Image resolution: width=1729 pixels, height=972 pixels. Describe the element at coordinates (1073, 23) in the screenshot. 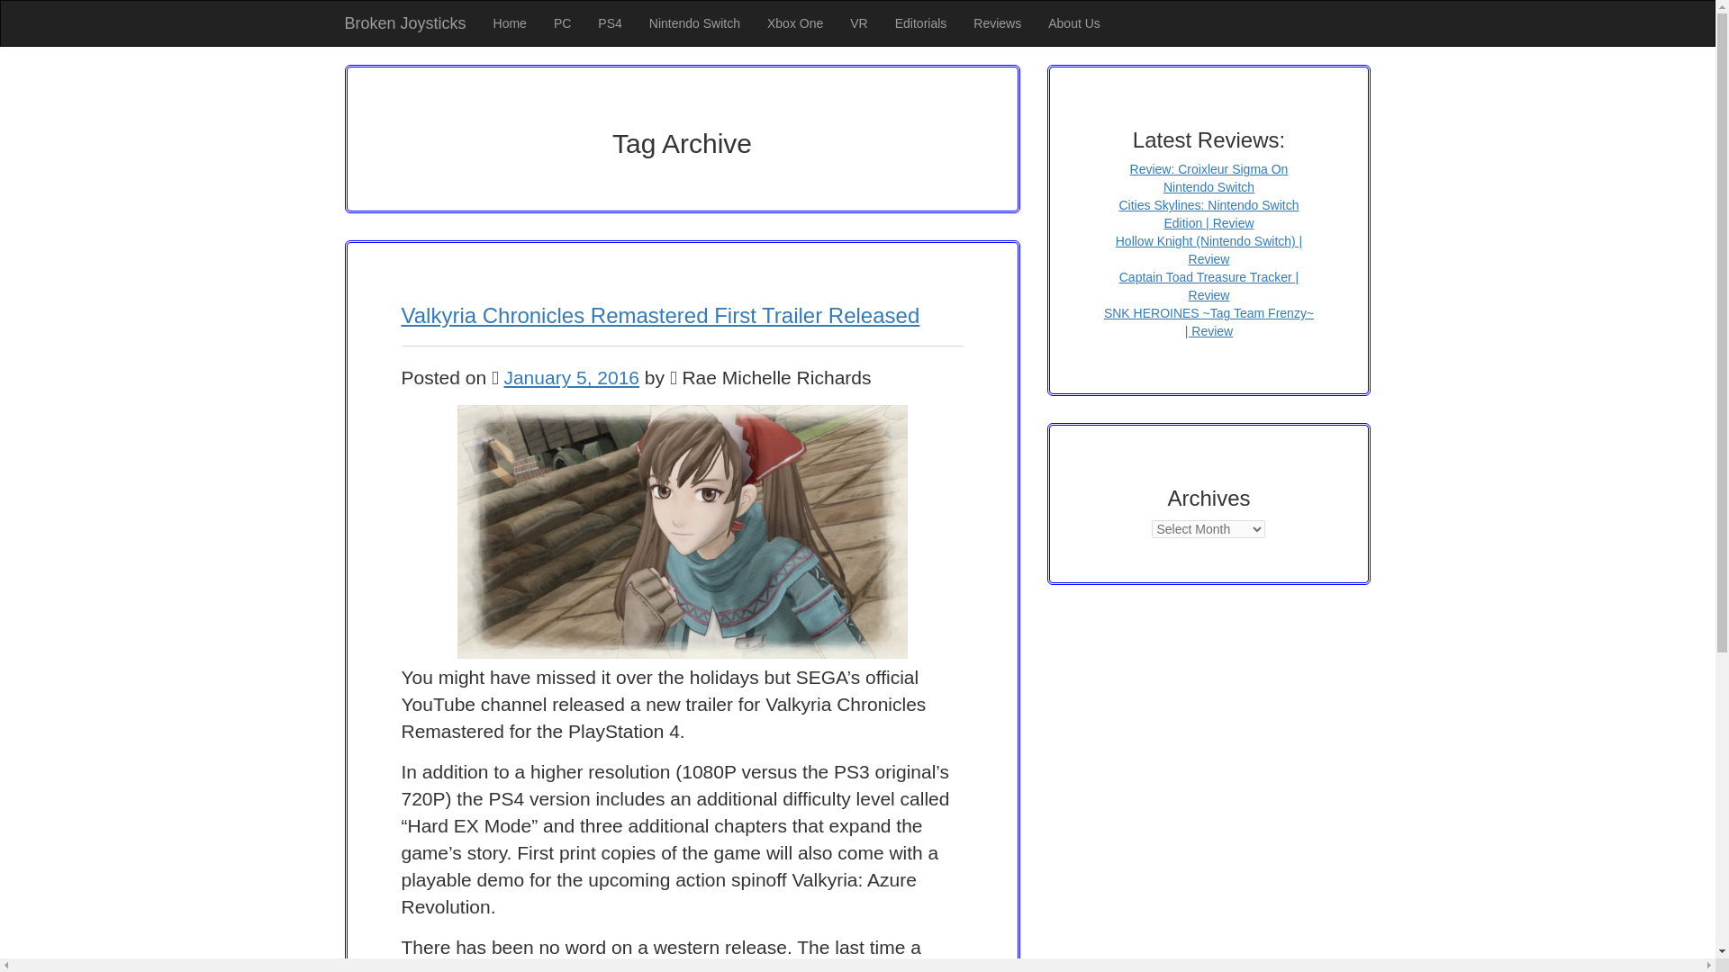

I see `About Us` at that location.